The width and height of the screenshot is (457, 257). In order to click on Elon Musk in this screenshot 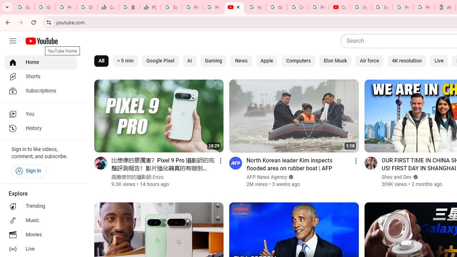, I will do `click(335, 61)`.